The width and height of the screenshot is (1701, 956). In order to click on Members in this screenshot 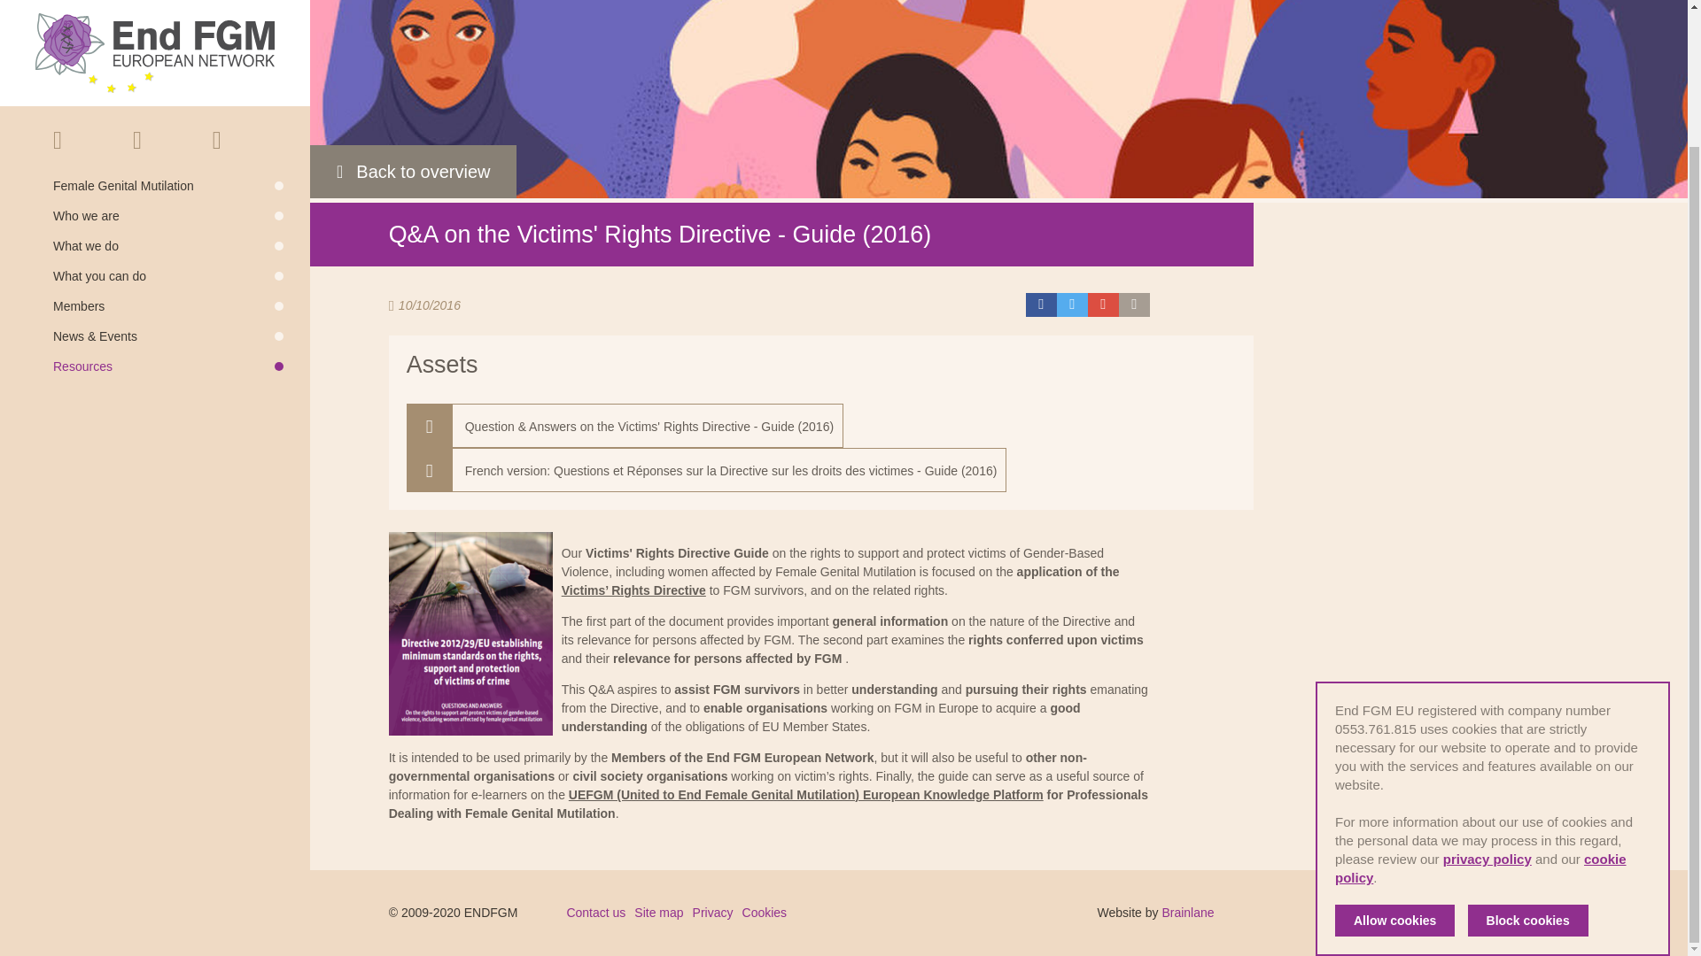, I will do `click(168, 145)`.